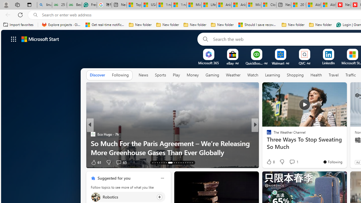 This screenshot has height=203, width=361. What do you see at coordinates (166, 162) in the screenshot?
I see `AutomationID: tab-19` at bounding box center [166, 162].